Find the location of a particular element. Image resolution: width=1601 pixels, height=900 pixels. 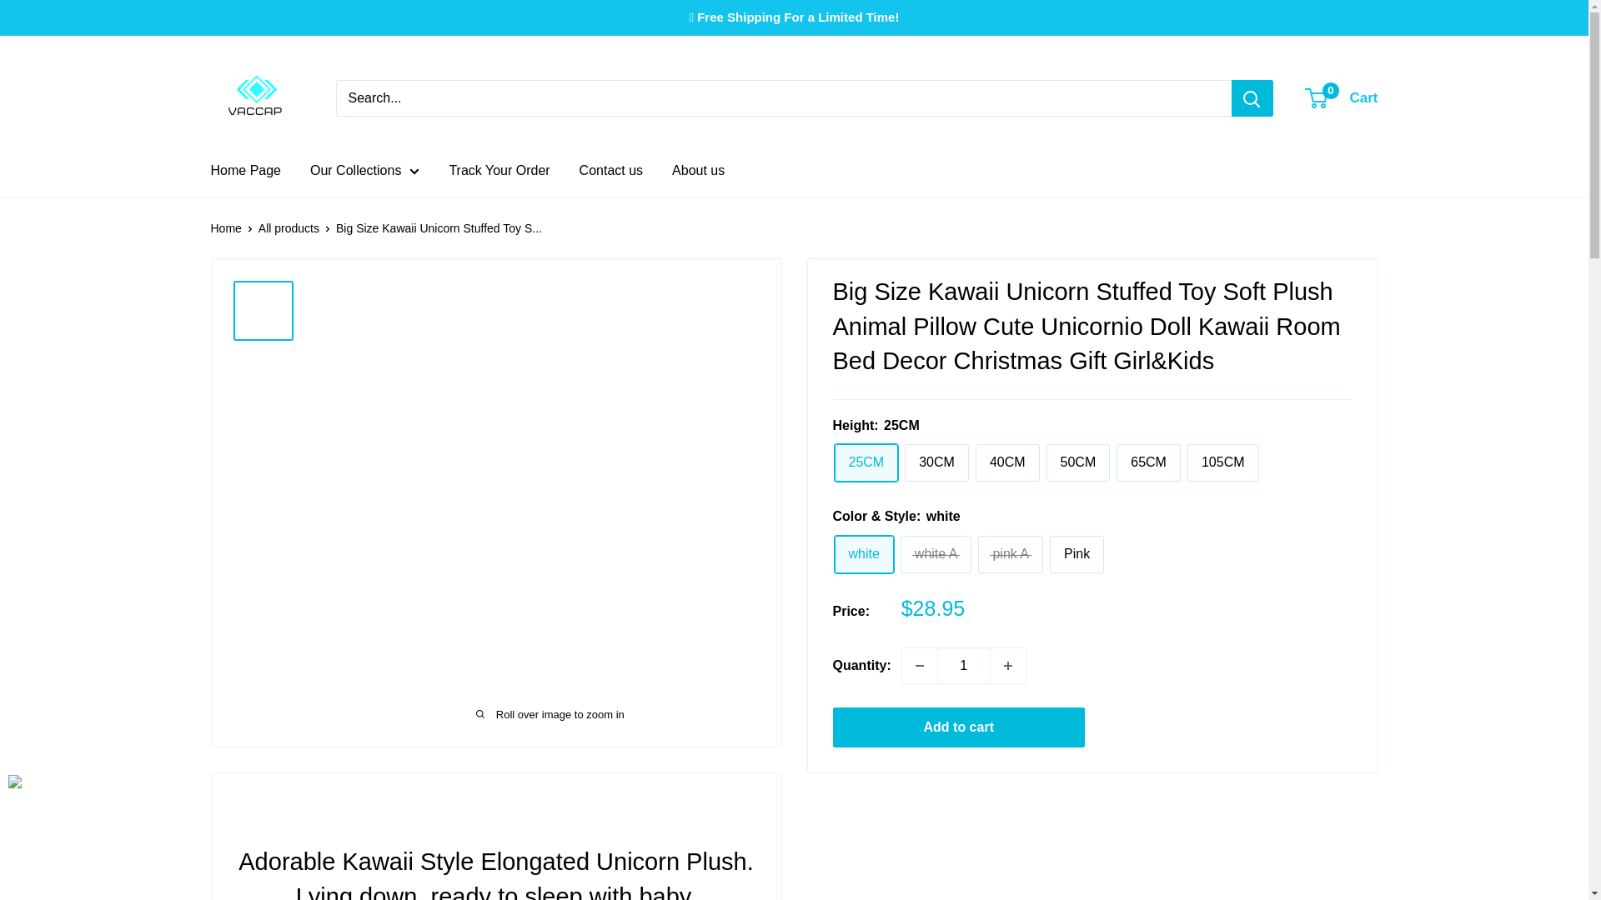

Decrease quantity by 1 is located at coordinates (919, 665).